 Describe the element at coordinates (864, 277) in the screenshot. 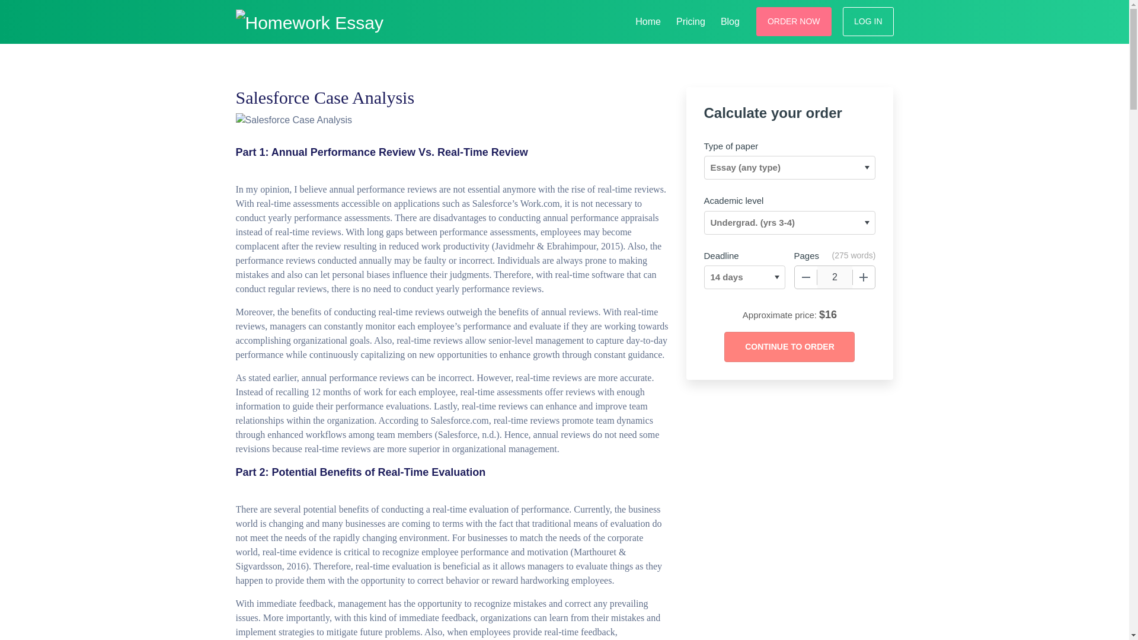

I see `Increase` at that location.